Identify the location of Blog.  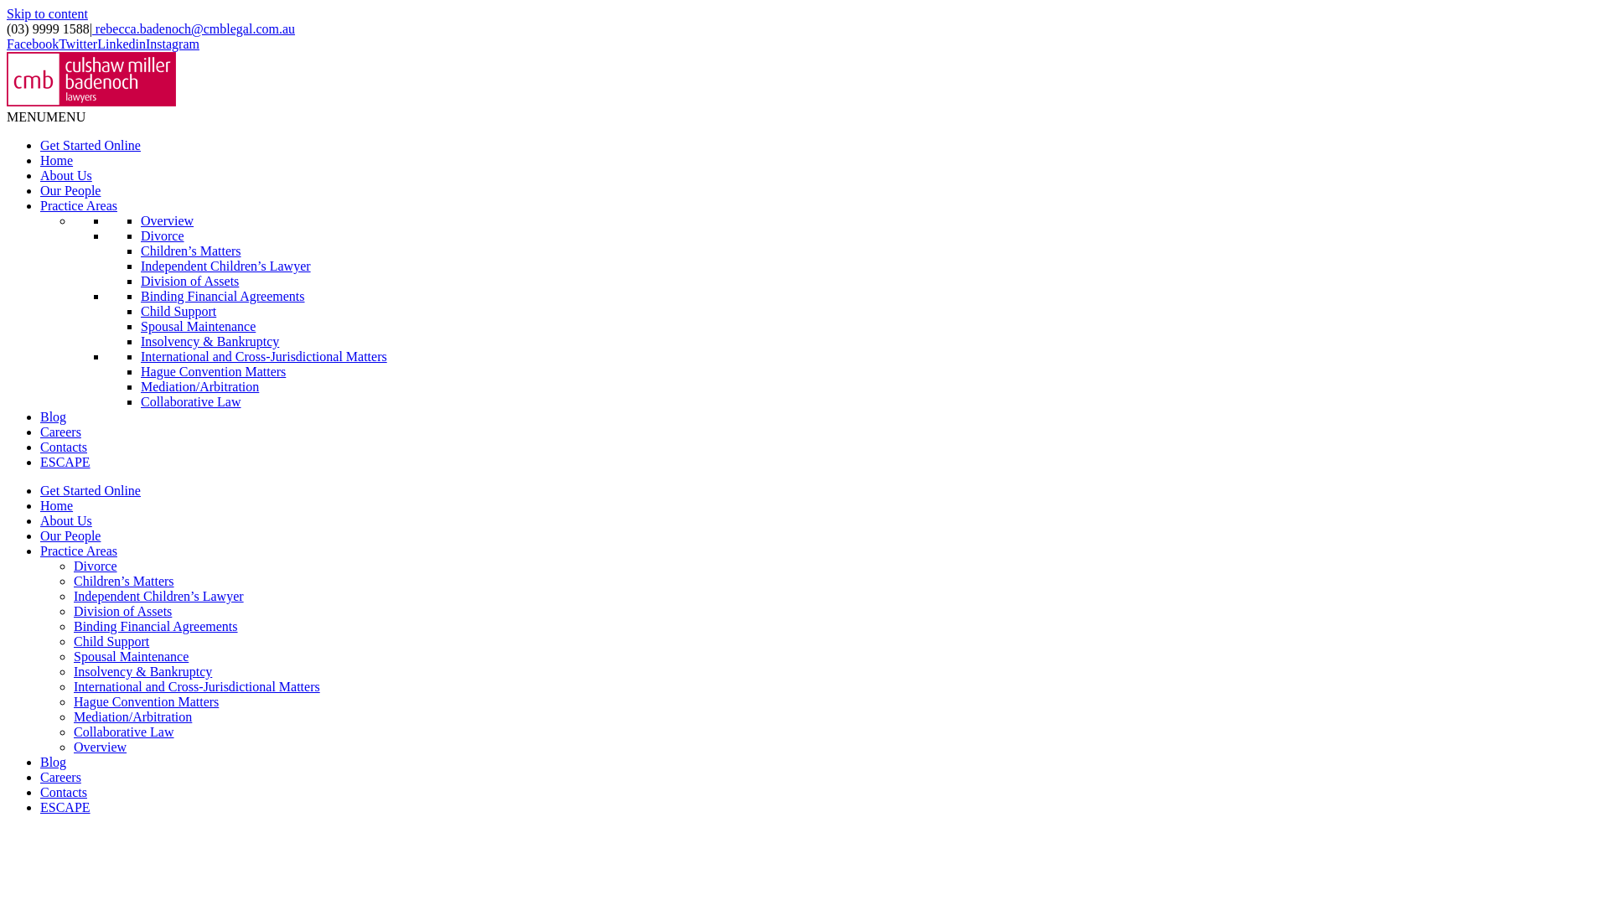
(54, 763).